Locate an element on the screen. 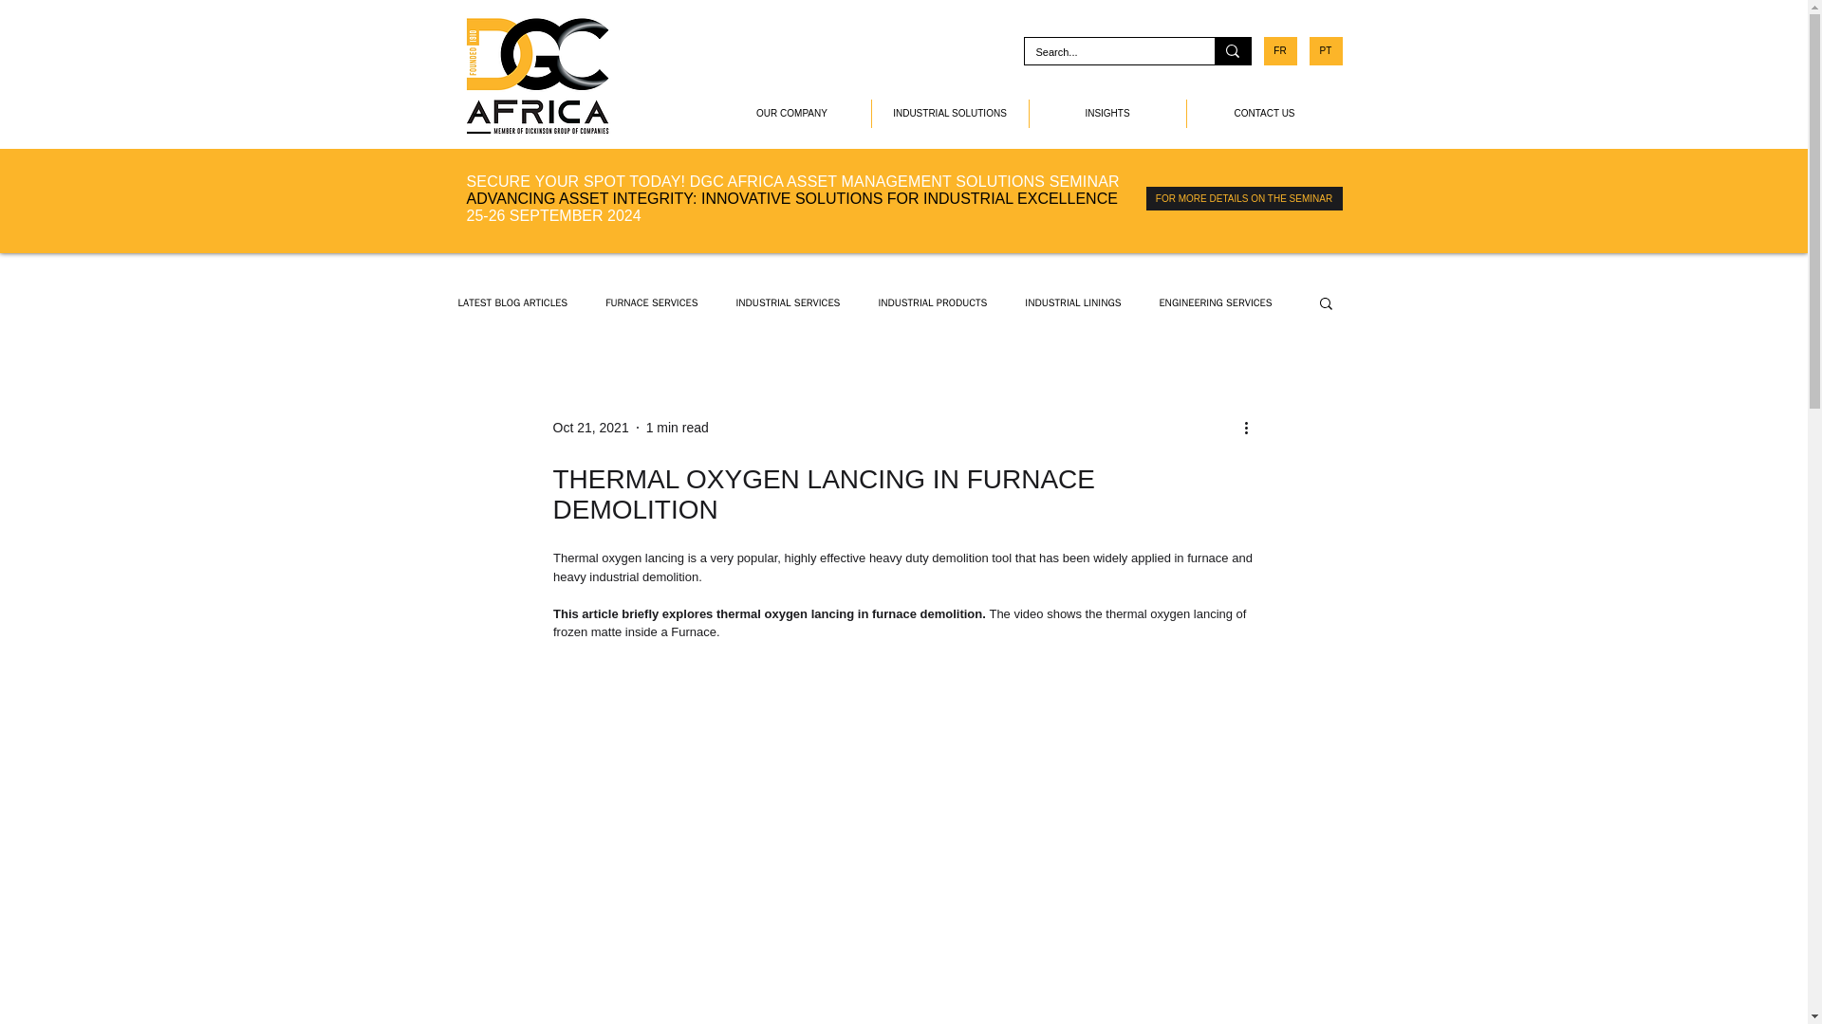  Oct 21, 2021 is located at coordinates (590, 426).